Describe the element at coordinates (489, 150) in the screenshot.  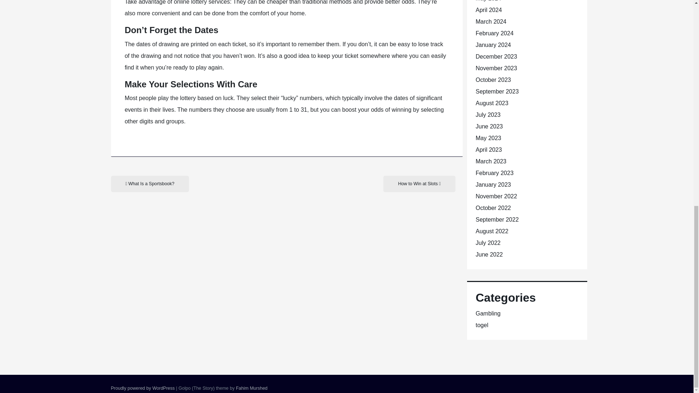
I see `April 2023` at that location.